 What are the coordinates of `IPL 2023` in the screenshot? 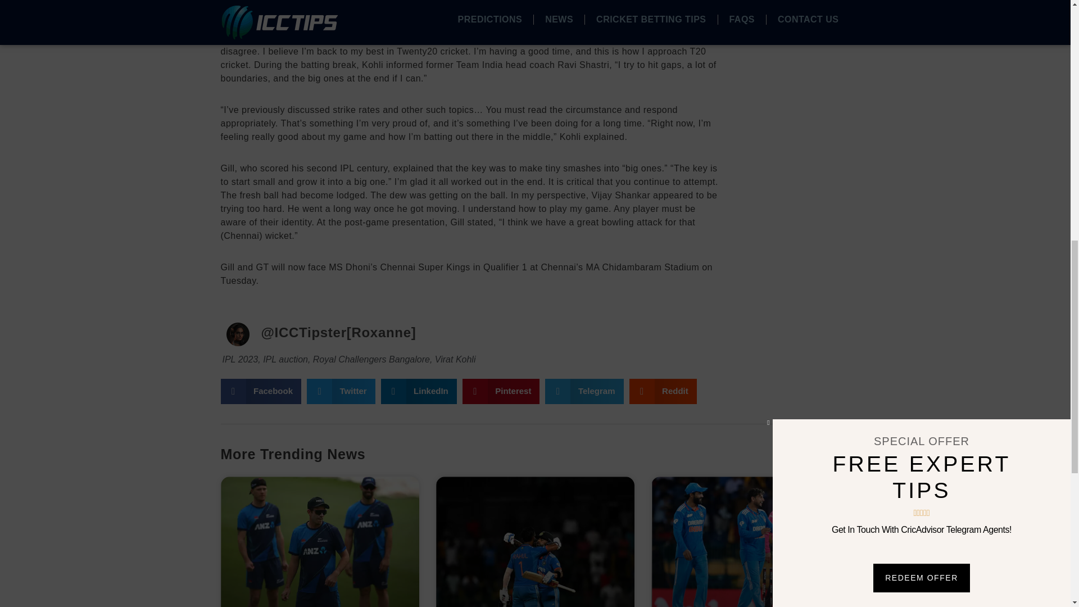 It's located at (241, 359).